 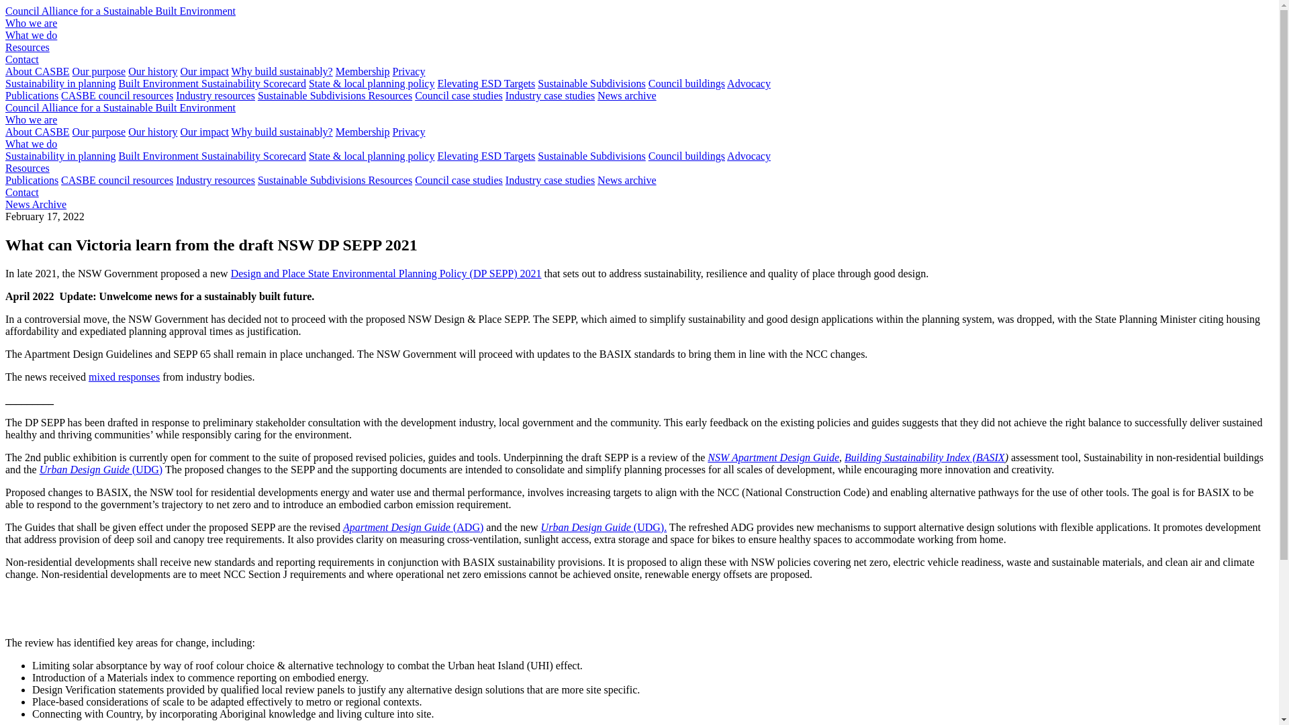 I want to click on Sustainable Subdivisions, so click(x=591, y=156).